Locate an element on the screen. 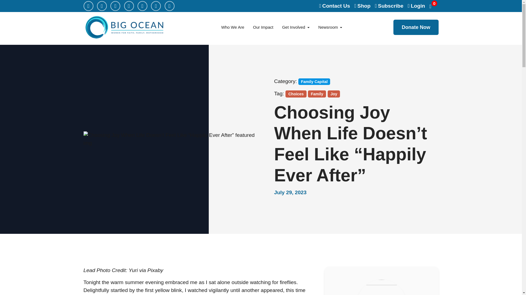 This screenshot has width=526, height=295. Get Involved is located at coordinates (296, 27).